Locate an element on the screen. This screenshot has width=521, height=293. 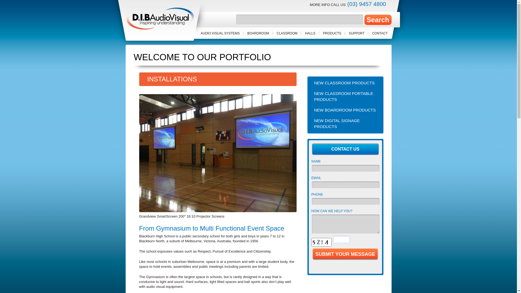
NEW BOARDROOM PRODUCTS is located at coordinates (345, 110).